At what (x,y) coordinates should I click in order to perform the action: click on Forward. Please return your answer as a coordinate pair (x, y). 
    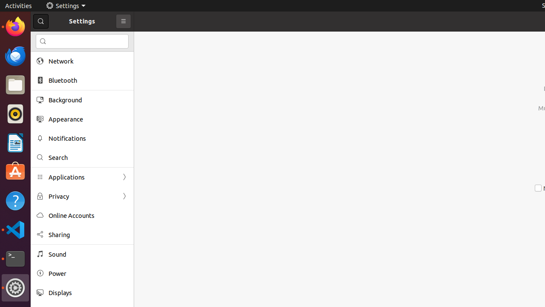
    Looking at the image, I should click on (124, 196).